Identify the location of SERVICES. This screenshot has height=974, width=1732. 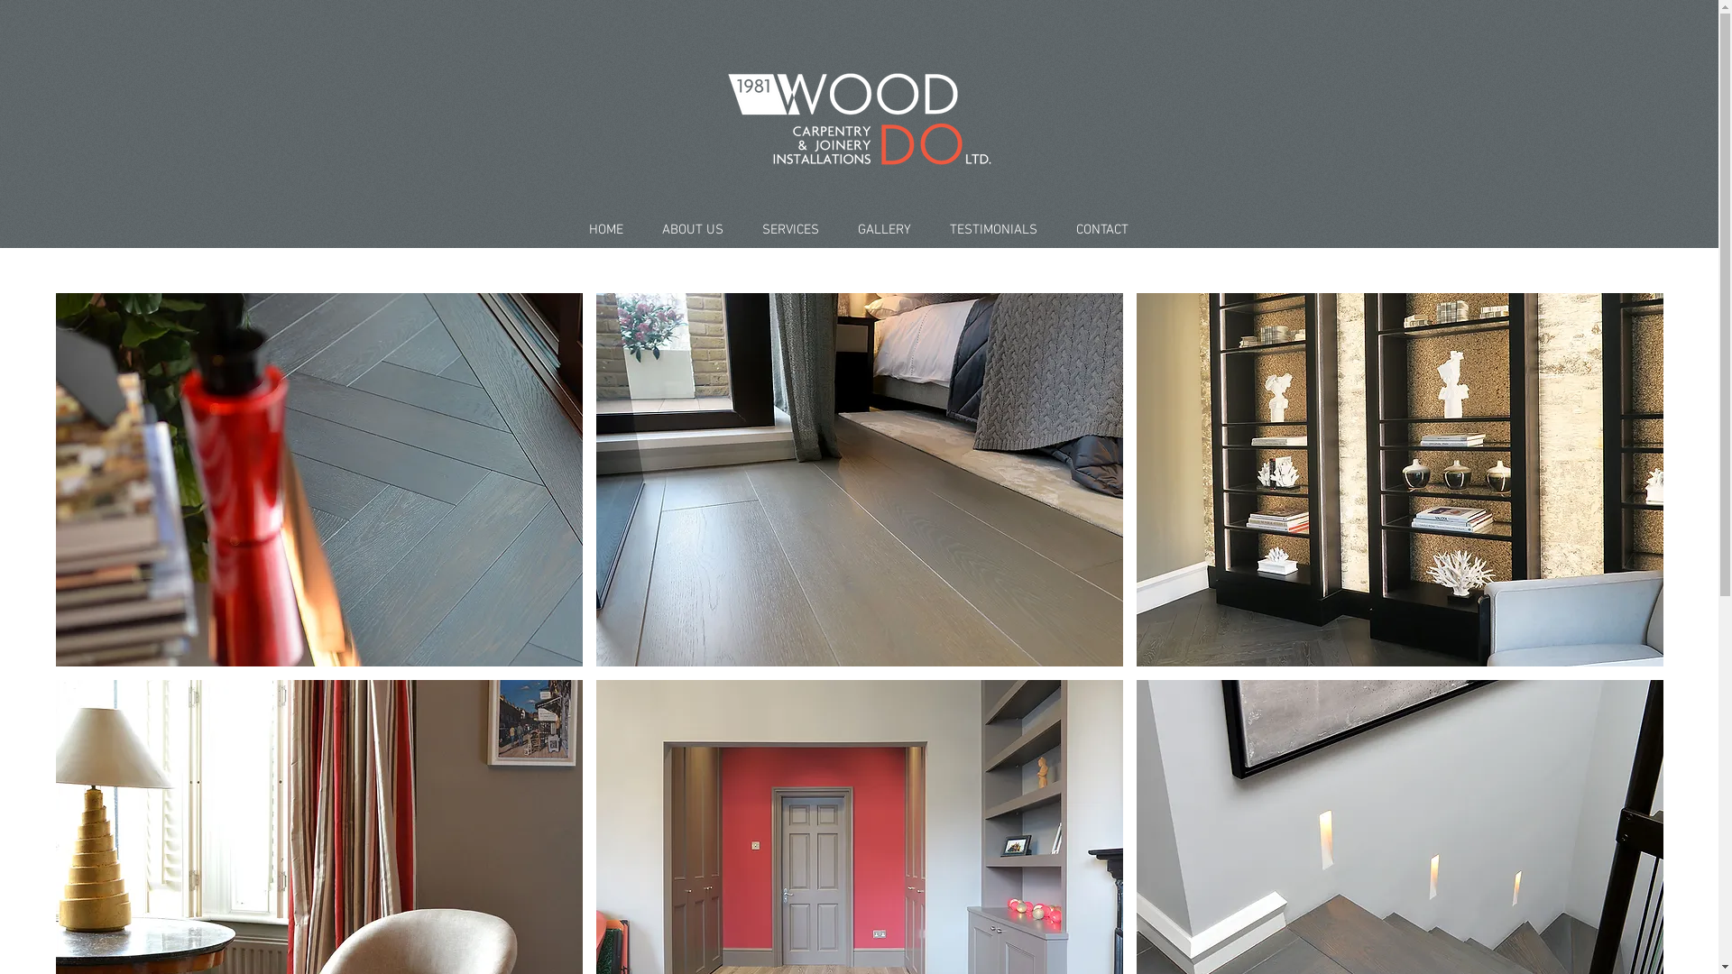
(791, 230).